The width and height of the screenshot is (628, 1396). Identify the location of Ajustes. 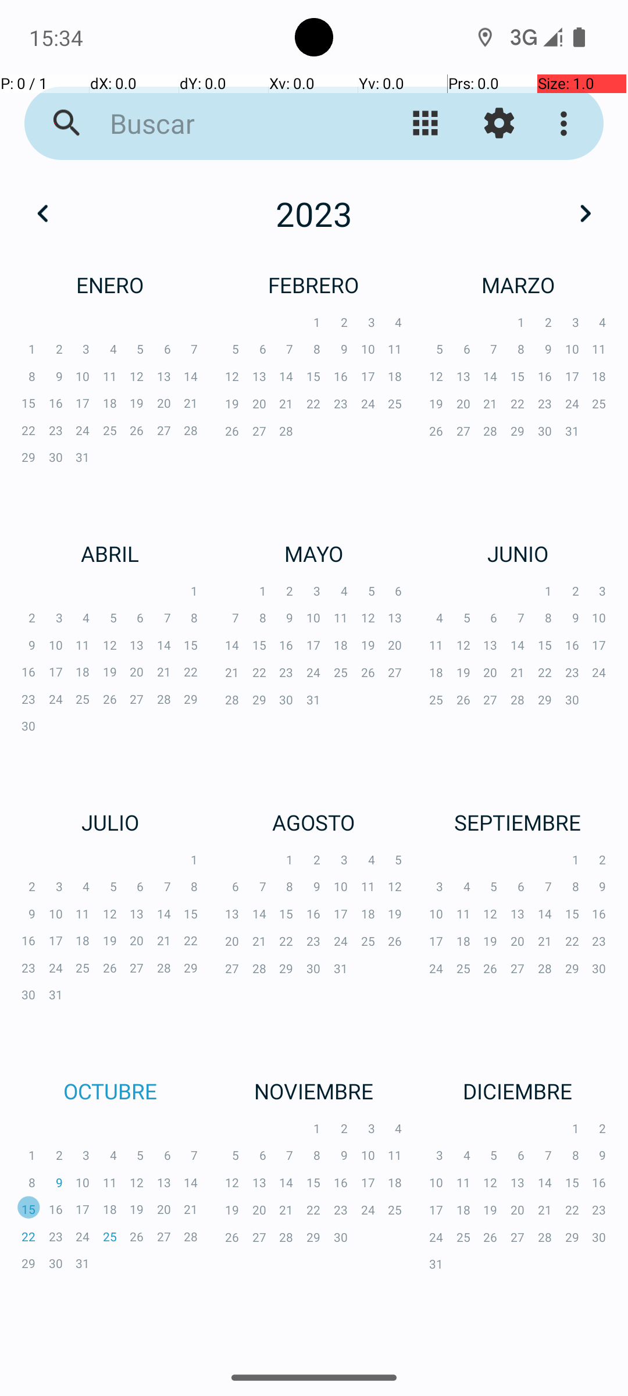
(499, 123).